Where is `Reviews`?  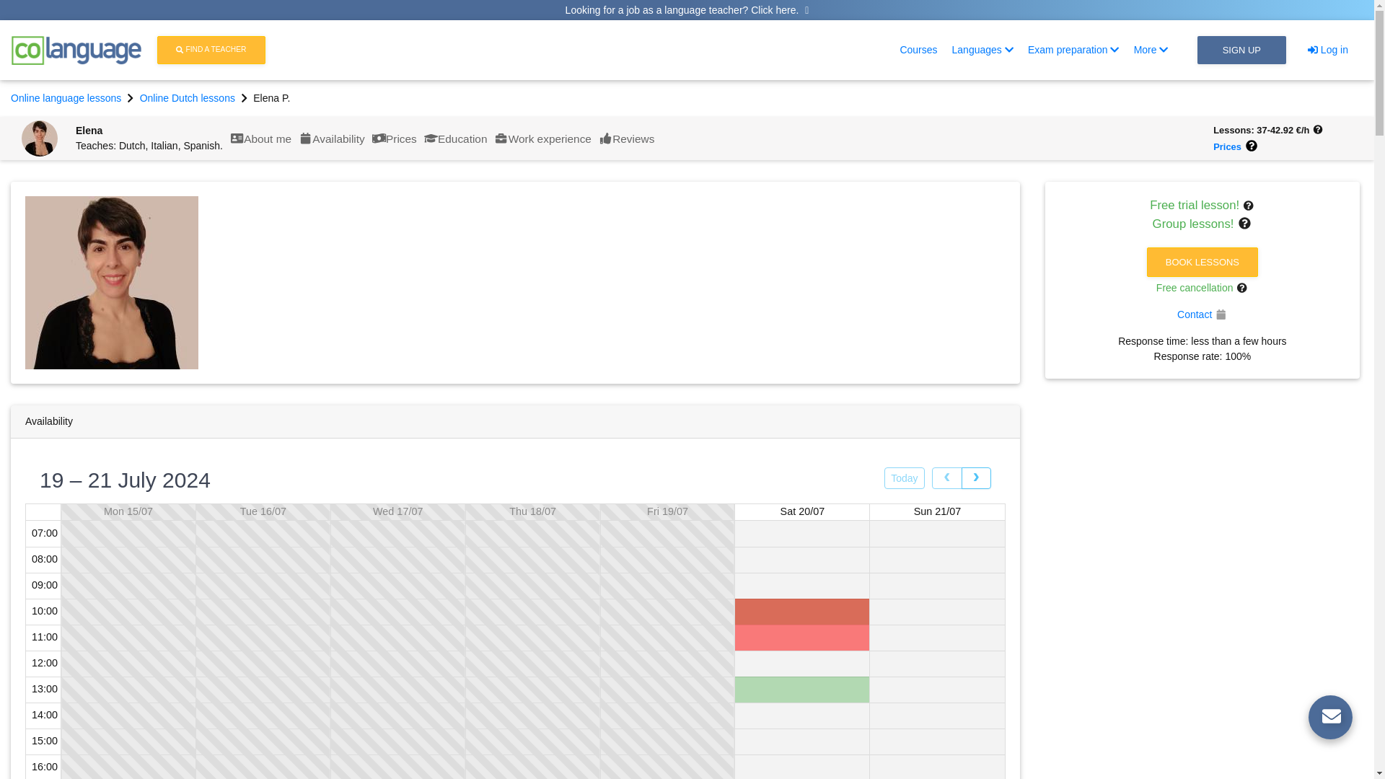
Reviews is located at coordinates (626, 138).